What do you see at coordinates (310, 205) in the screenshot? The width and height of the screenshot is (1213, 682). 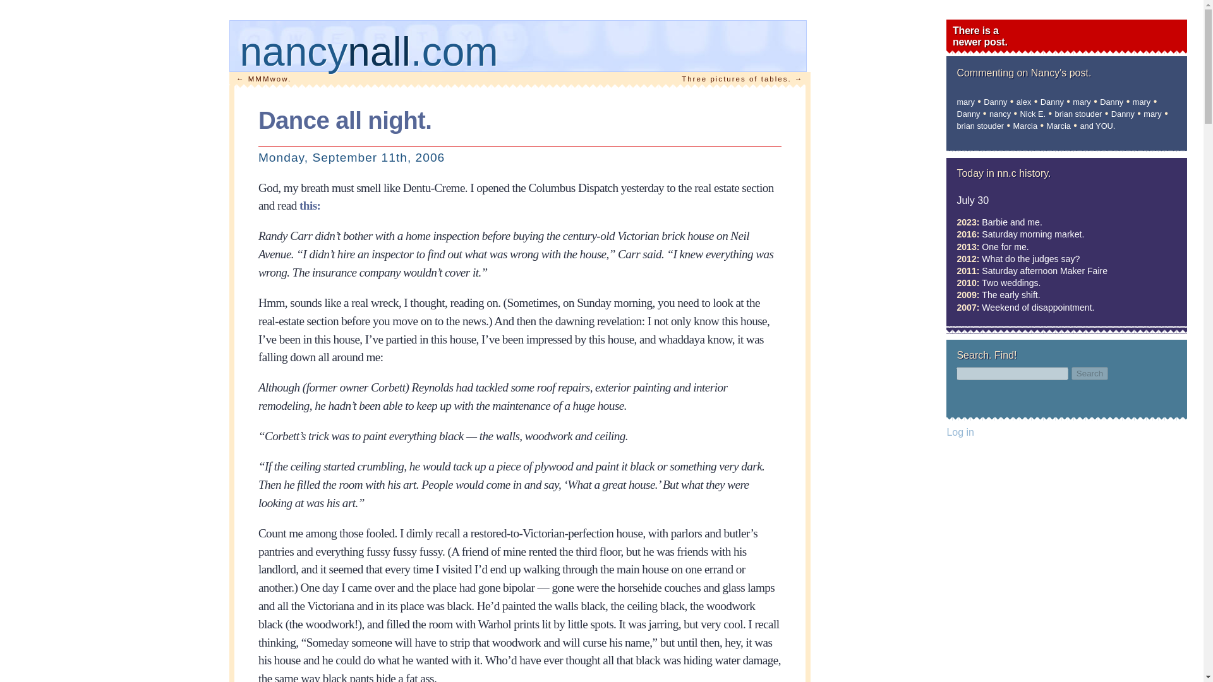 I see `2023: Barbie and me.` at bounding box center [310, 205].